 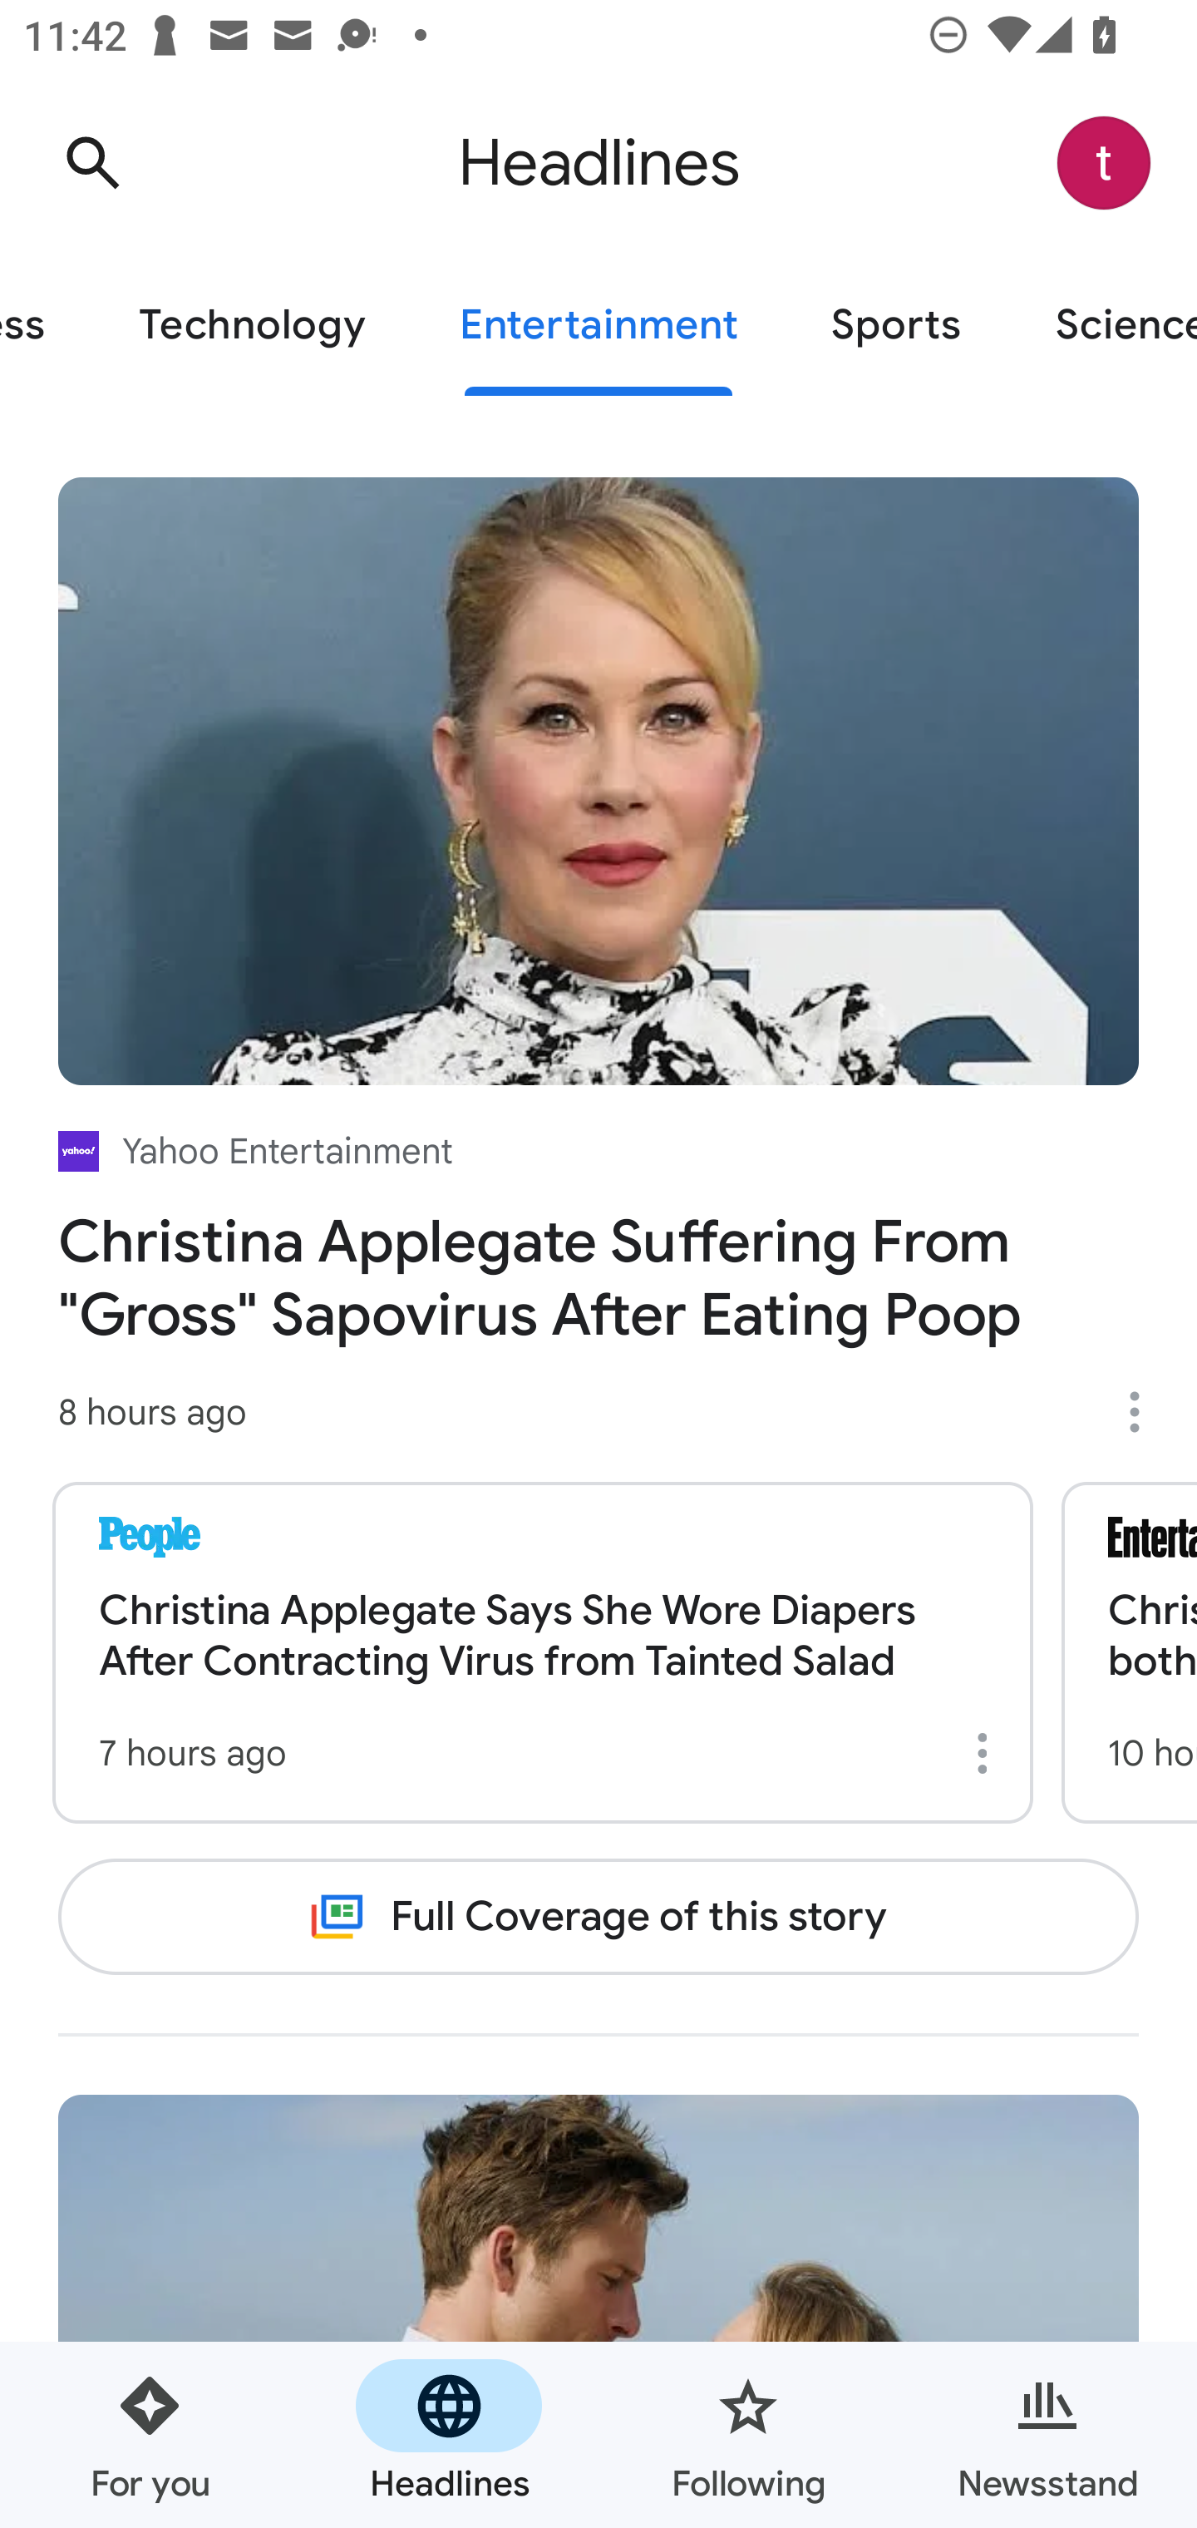 I want to click on Sports, so click(x=896, y=326).